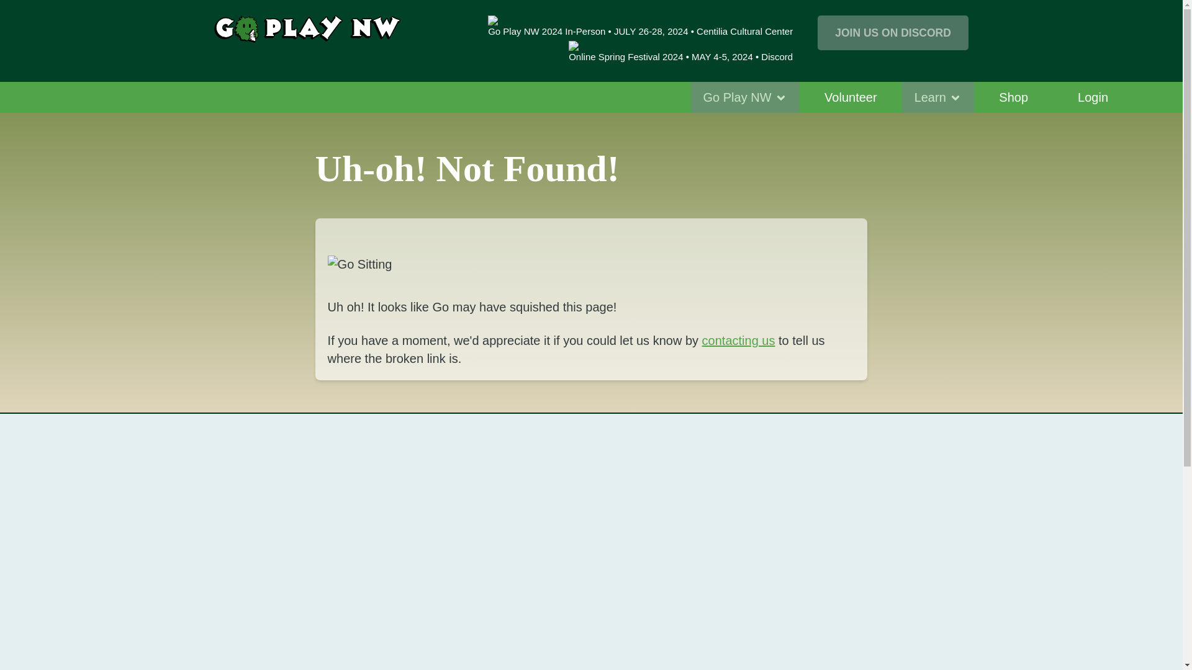  Describe the element at coordinates (586, 264) in the screenshot. I see `Go Go Go!` at that location.